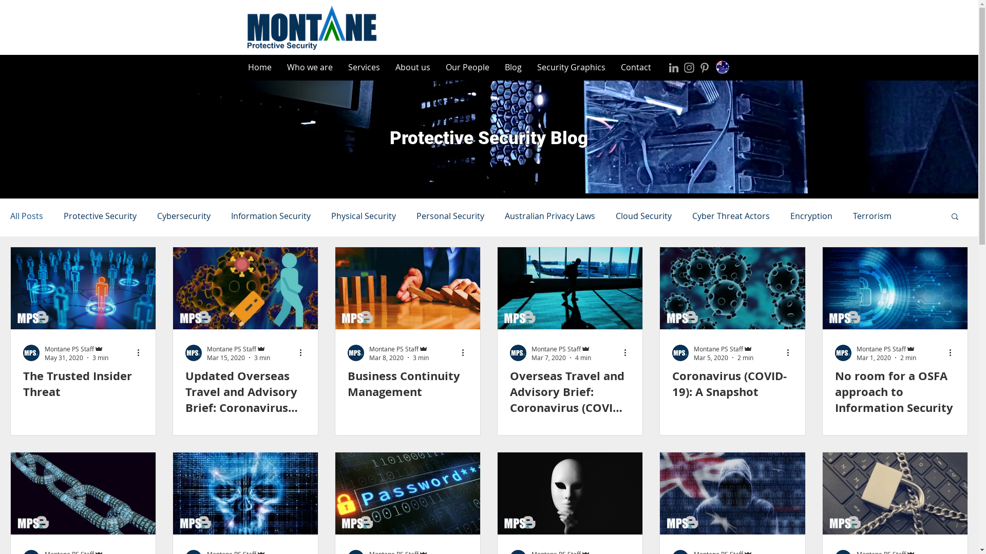 This screenshot has height=554, width=986. What do you see at coordinates (570, 392) in the screenshot?
I see `Overseas Travel and Advisory Brief: Coronavirus (COVID-19)` at bounding box center [570, 392].